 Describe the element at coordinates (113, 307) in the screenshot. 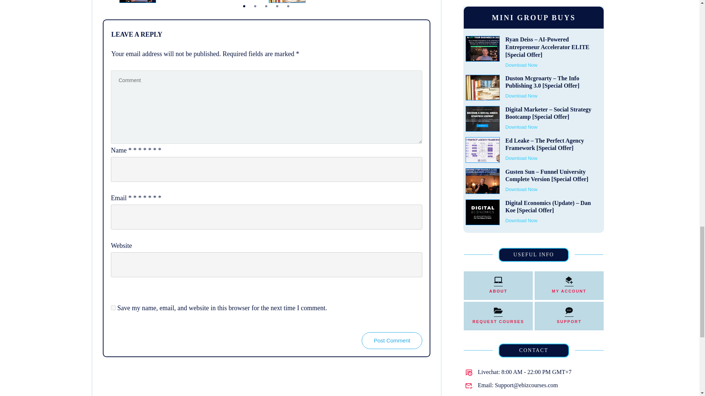

I see `yes` at that location.